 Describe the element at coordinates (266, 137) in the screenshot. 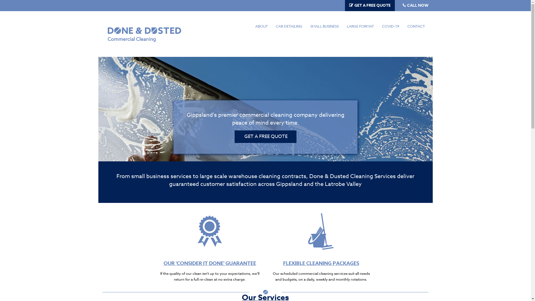

I see `GET A FREE QUOTE` at that location.